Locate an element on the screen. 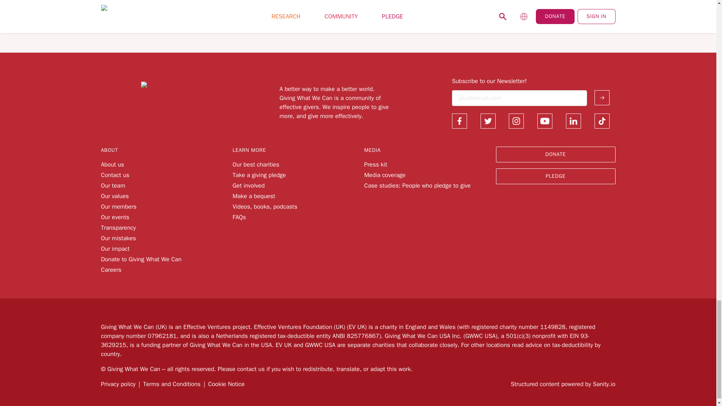 Image resolution: width=722 pixels, height=406 pixels. About us is located at coordinates (112, 165).